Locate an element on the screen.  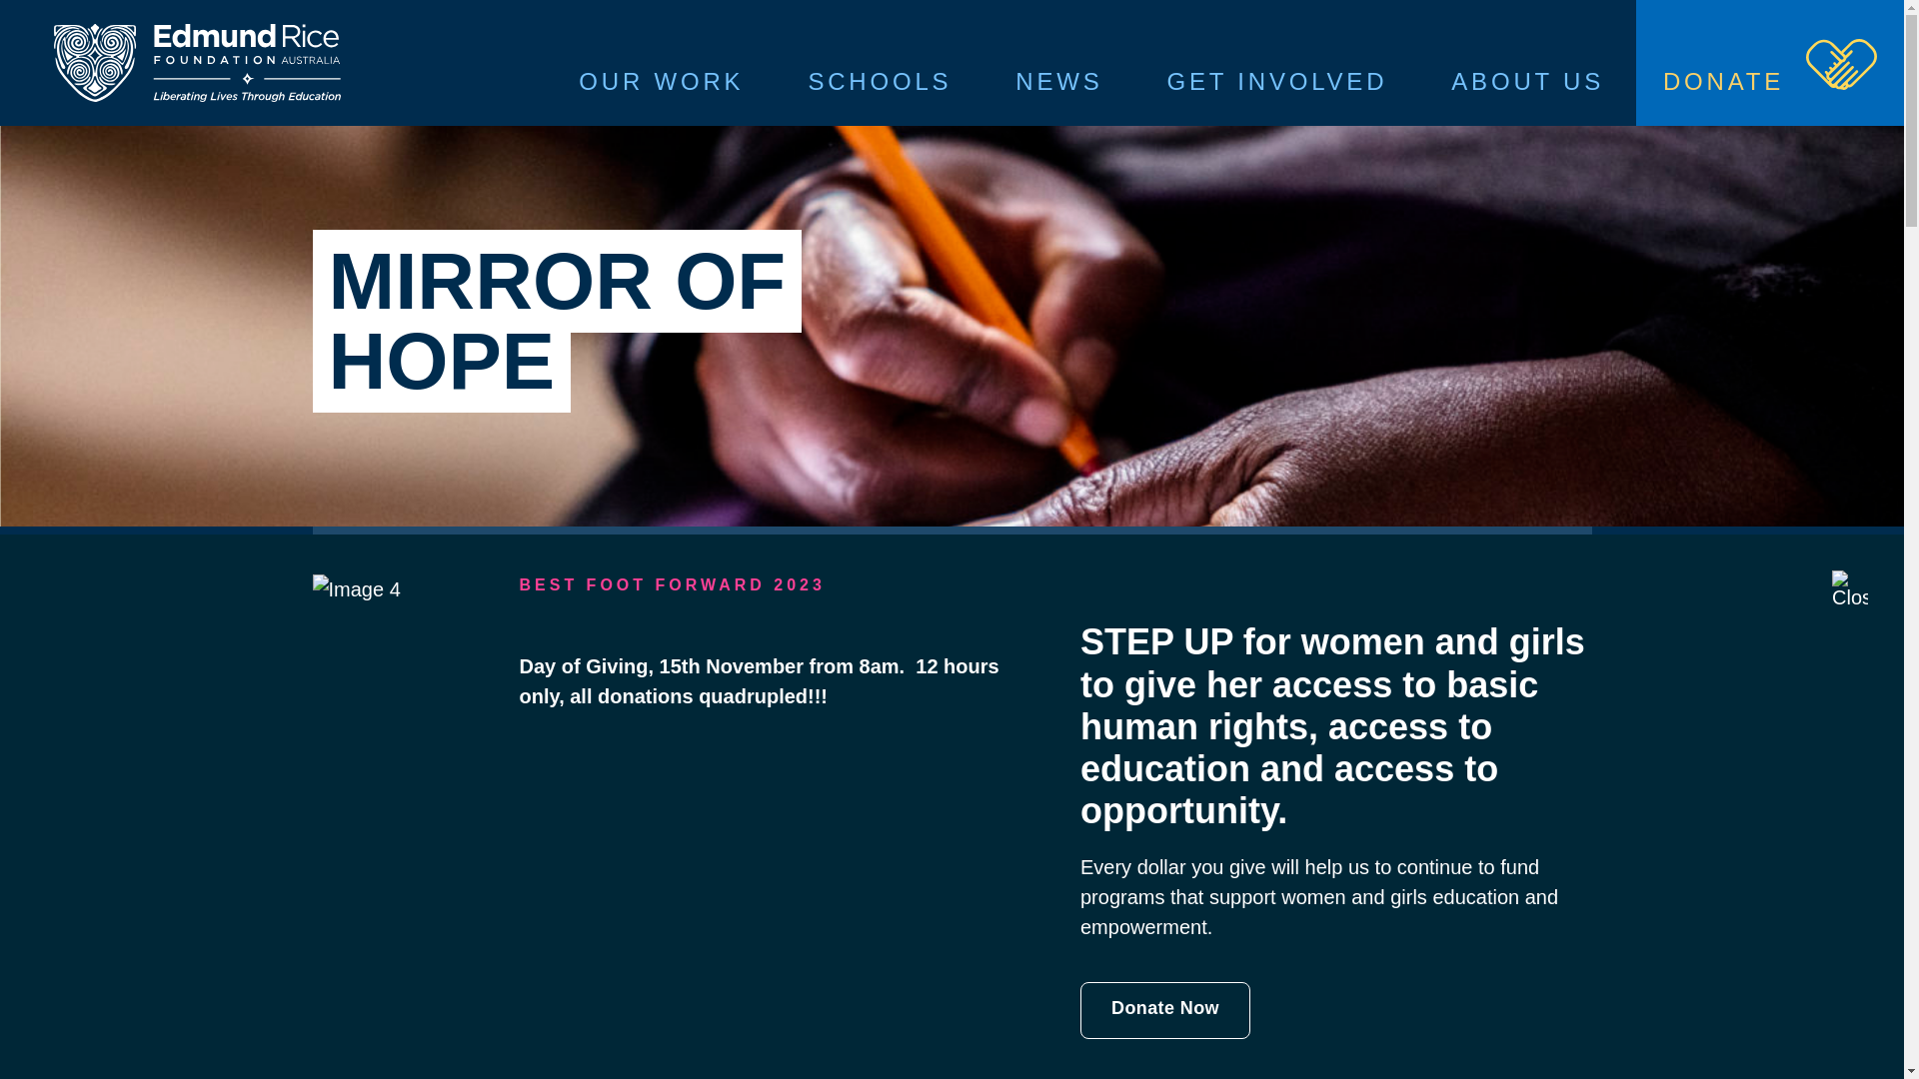
OUR WORK is located at coordinates (662, 63).